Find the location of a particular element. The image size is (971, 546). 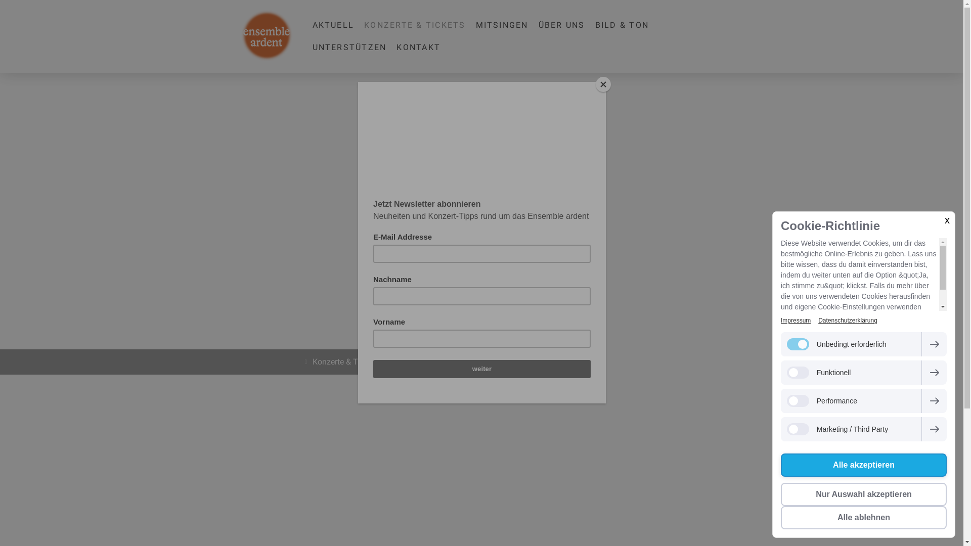

Konzerte & TICKETS is located at coordinates (346, 362).